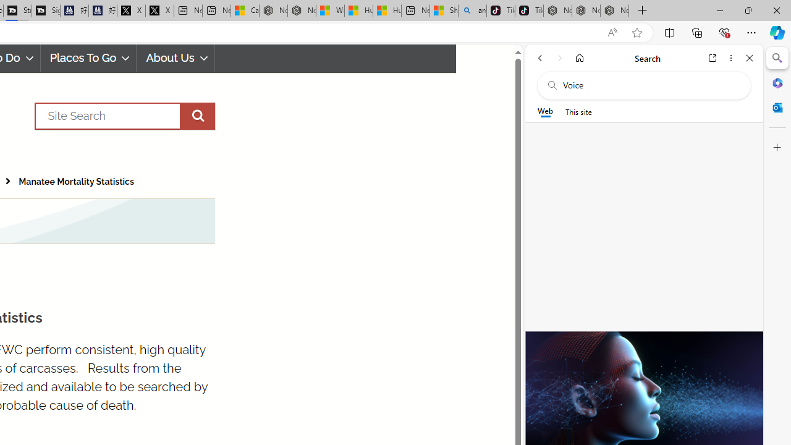  I want to click on Places To Go, so click(88, 58).